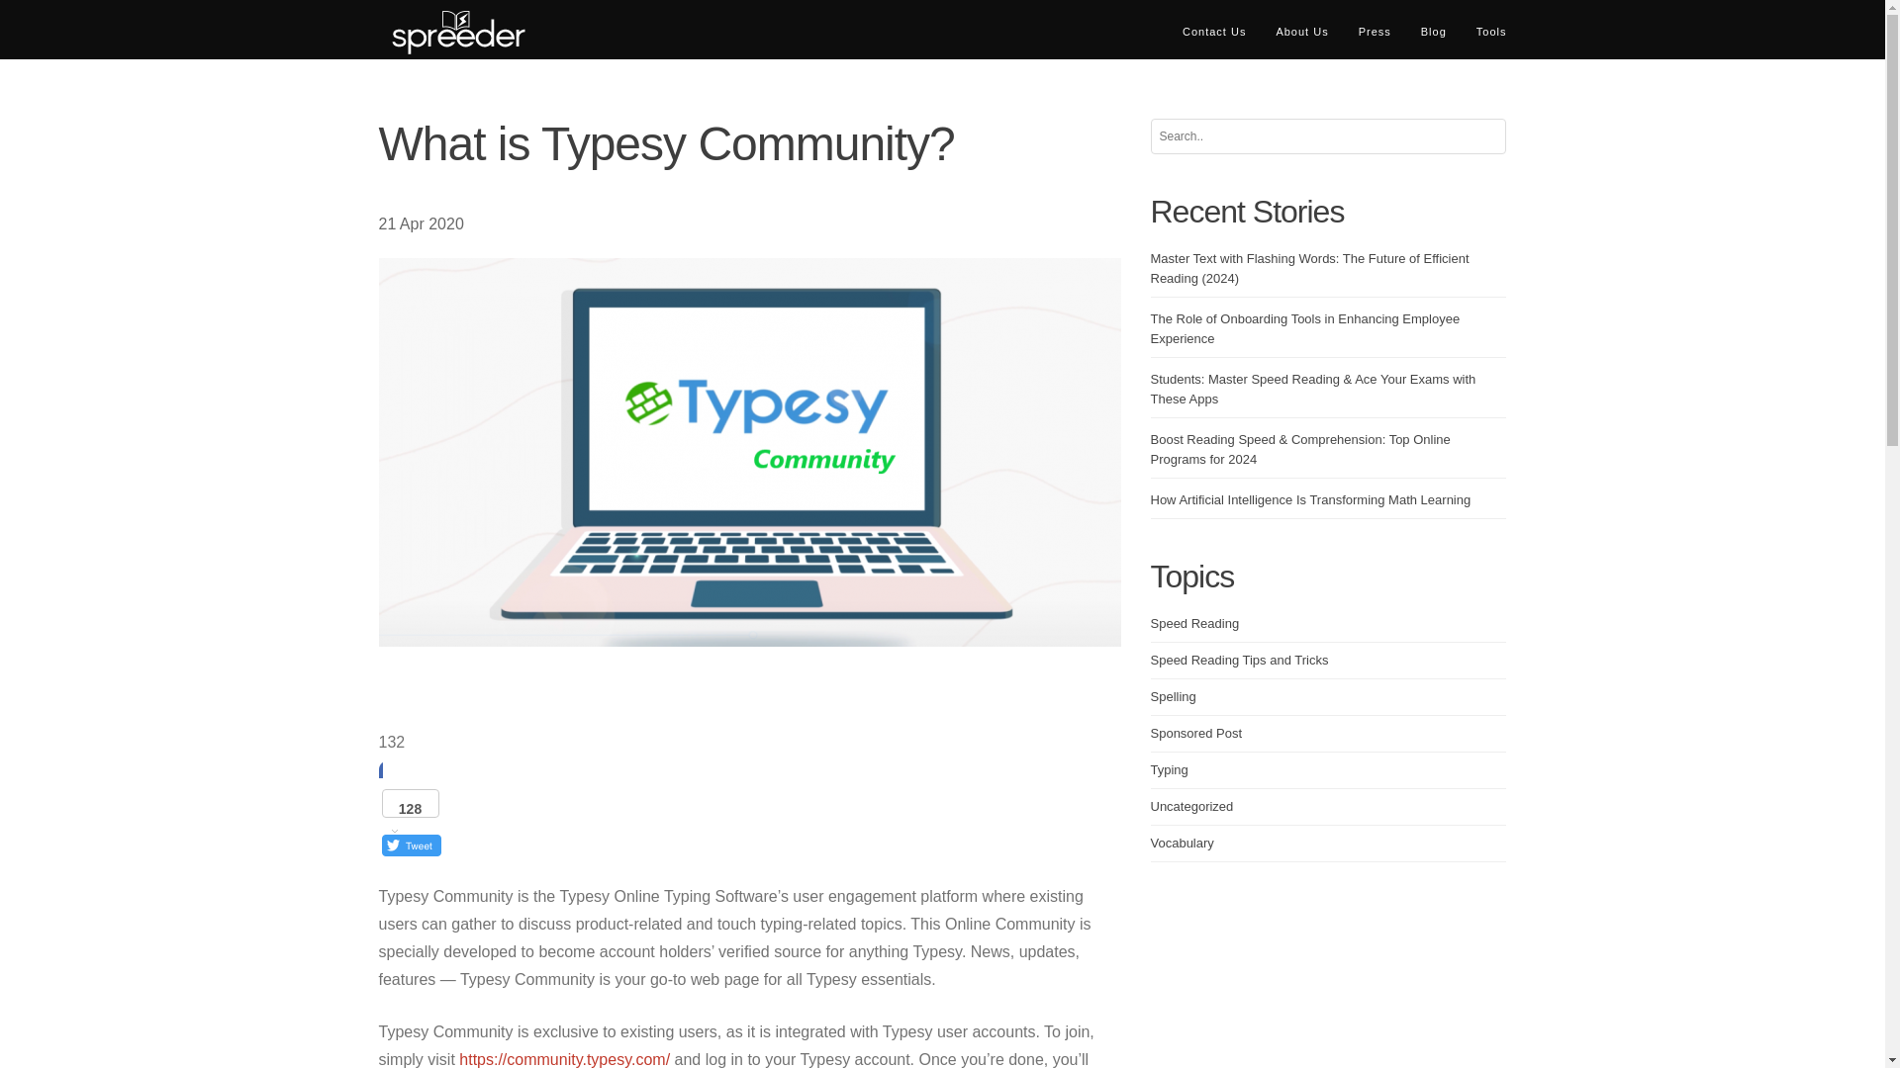  What do you see at coordinates (1193, 623) in the screenshot?
I see `Speed Reading` at bounding box center [1193, 623].